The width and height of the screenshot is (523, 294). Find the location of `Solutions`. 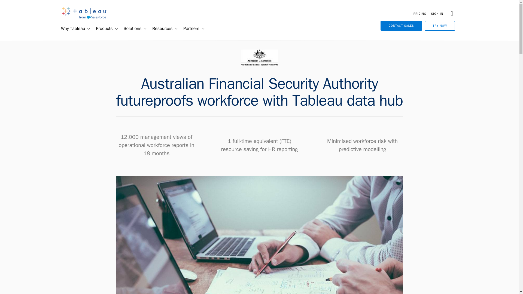

Solutions is located at coordinates (130, 29).